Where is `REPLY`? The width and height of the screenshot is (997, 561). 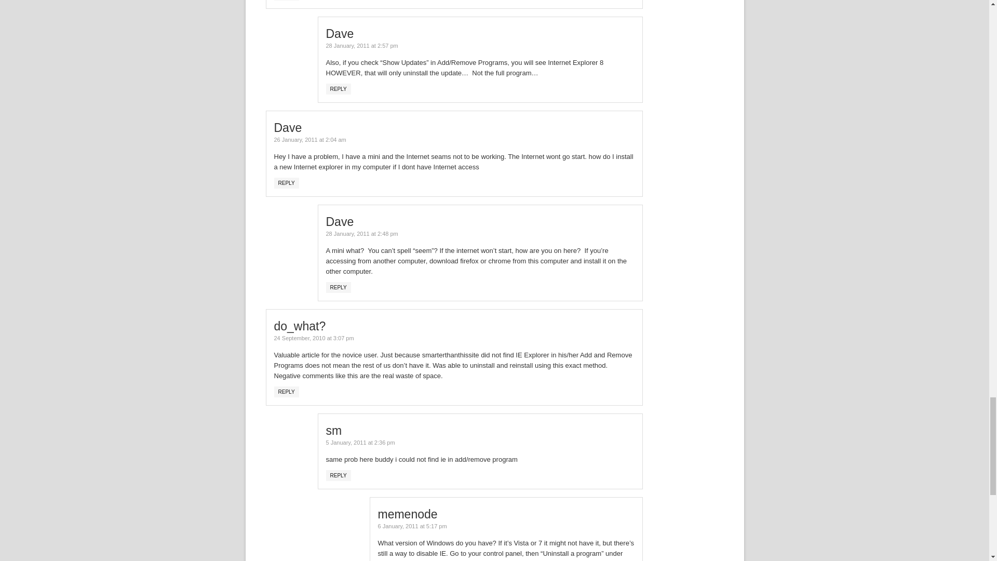
REPLY is located at coordinates (338, 89).